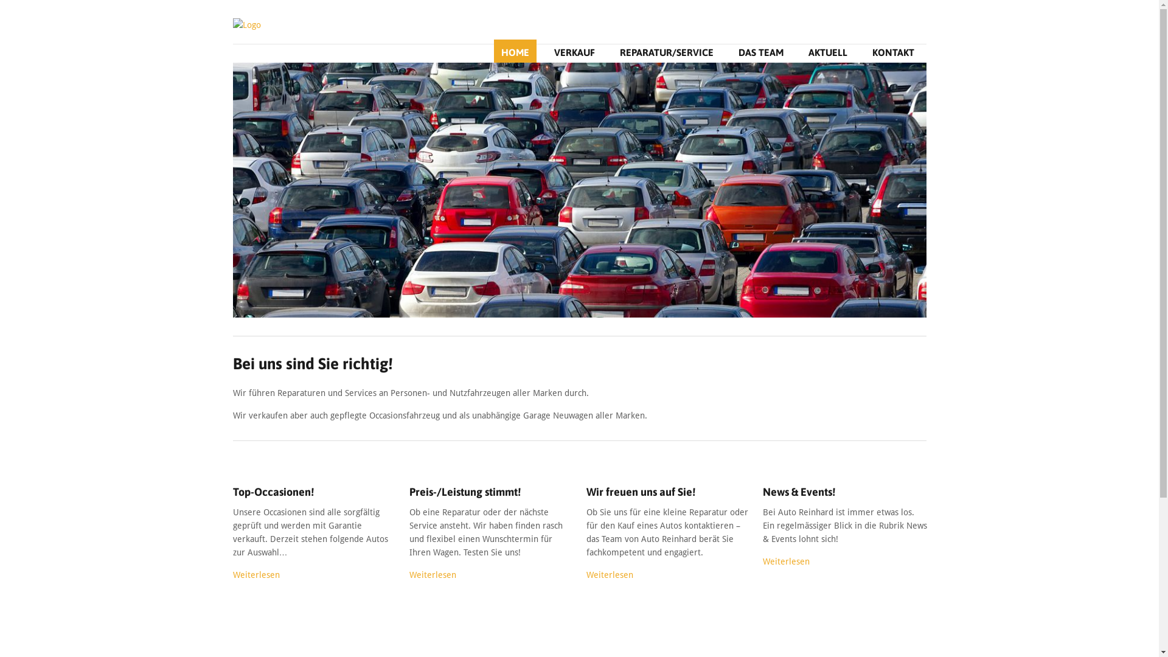  What do you see at coordinates (761, 52) in the screenshot?
I see `DAS TEAM` at bounding box center [761, 52].